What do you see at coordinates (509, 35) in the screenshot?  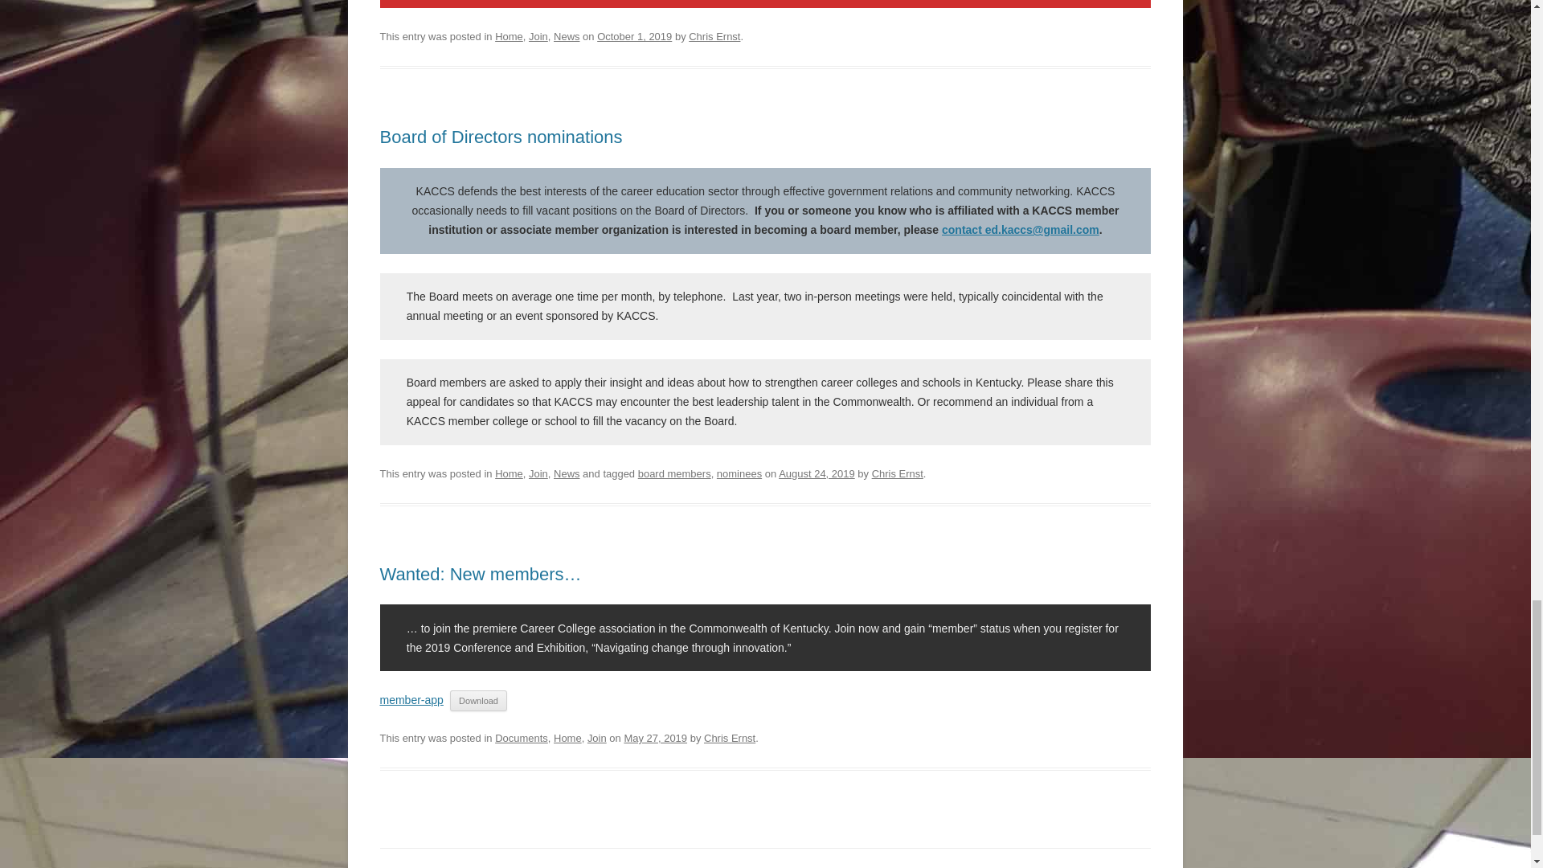 I see `Home` at bounding box center [509, 35].